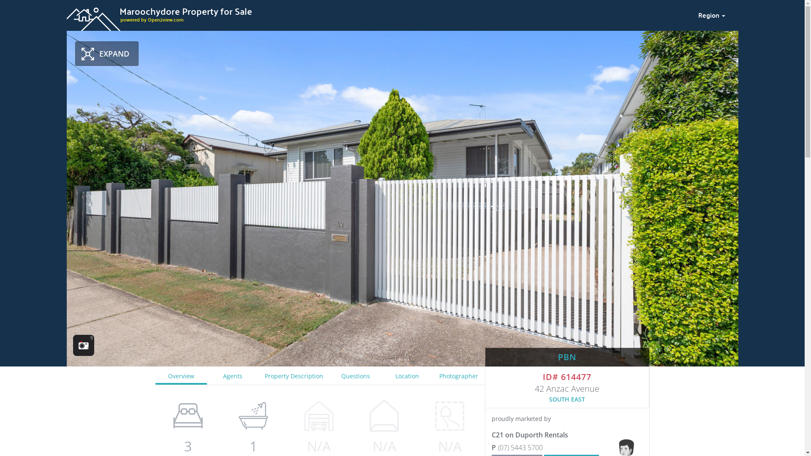  I want to click on Property Description, so click(294, 376).